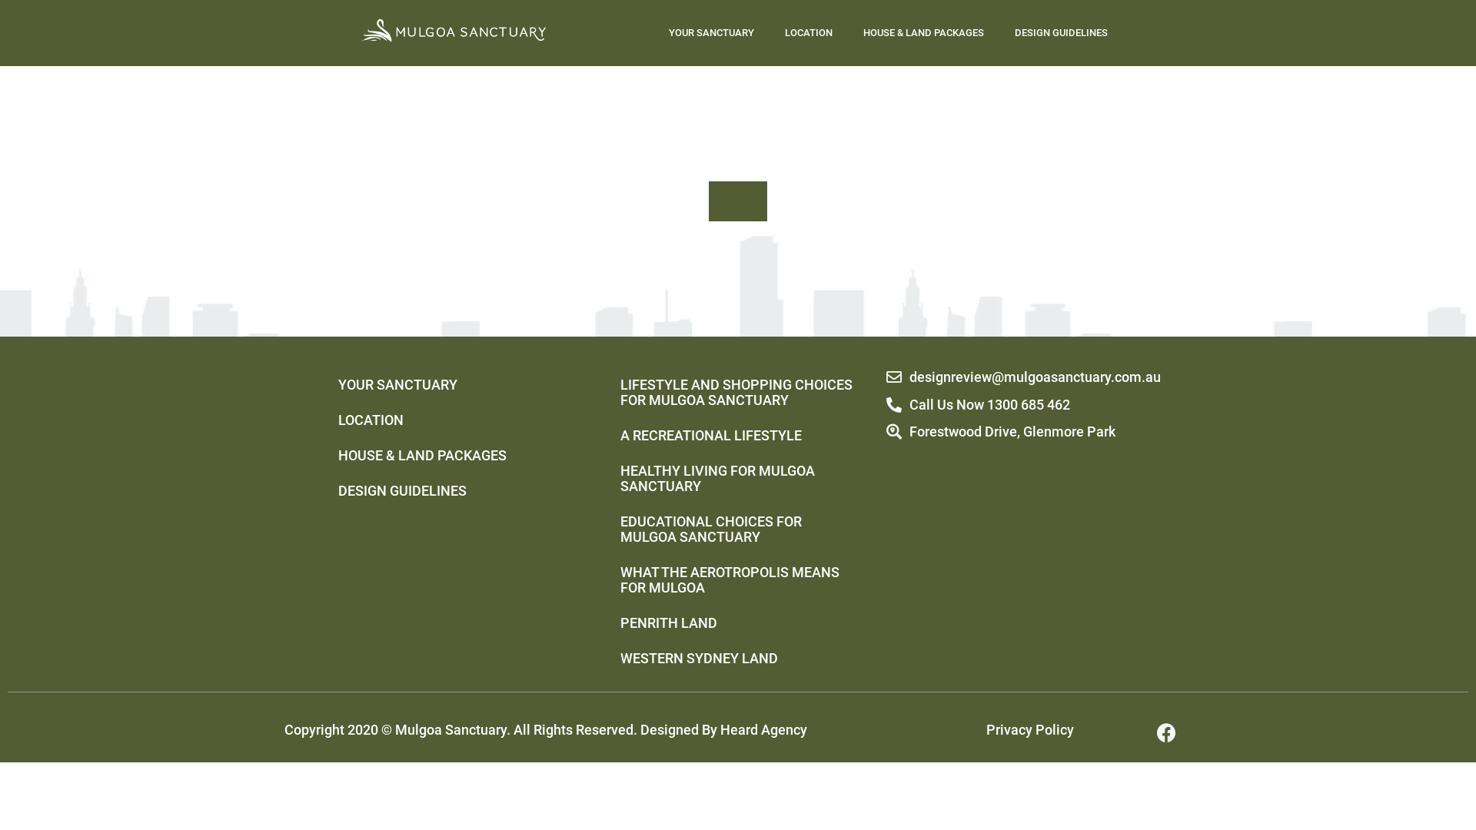  Describe the element at coordinates (1061, 33) in the screenshot. I see `DESIGN GUIDELINES` at that location.